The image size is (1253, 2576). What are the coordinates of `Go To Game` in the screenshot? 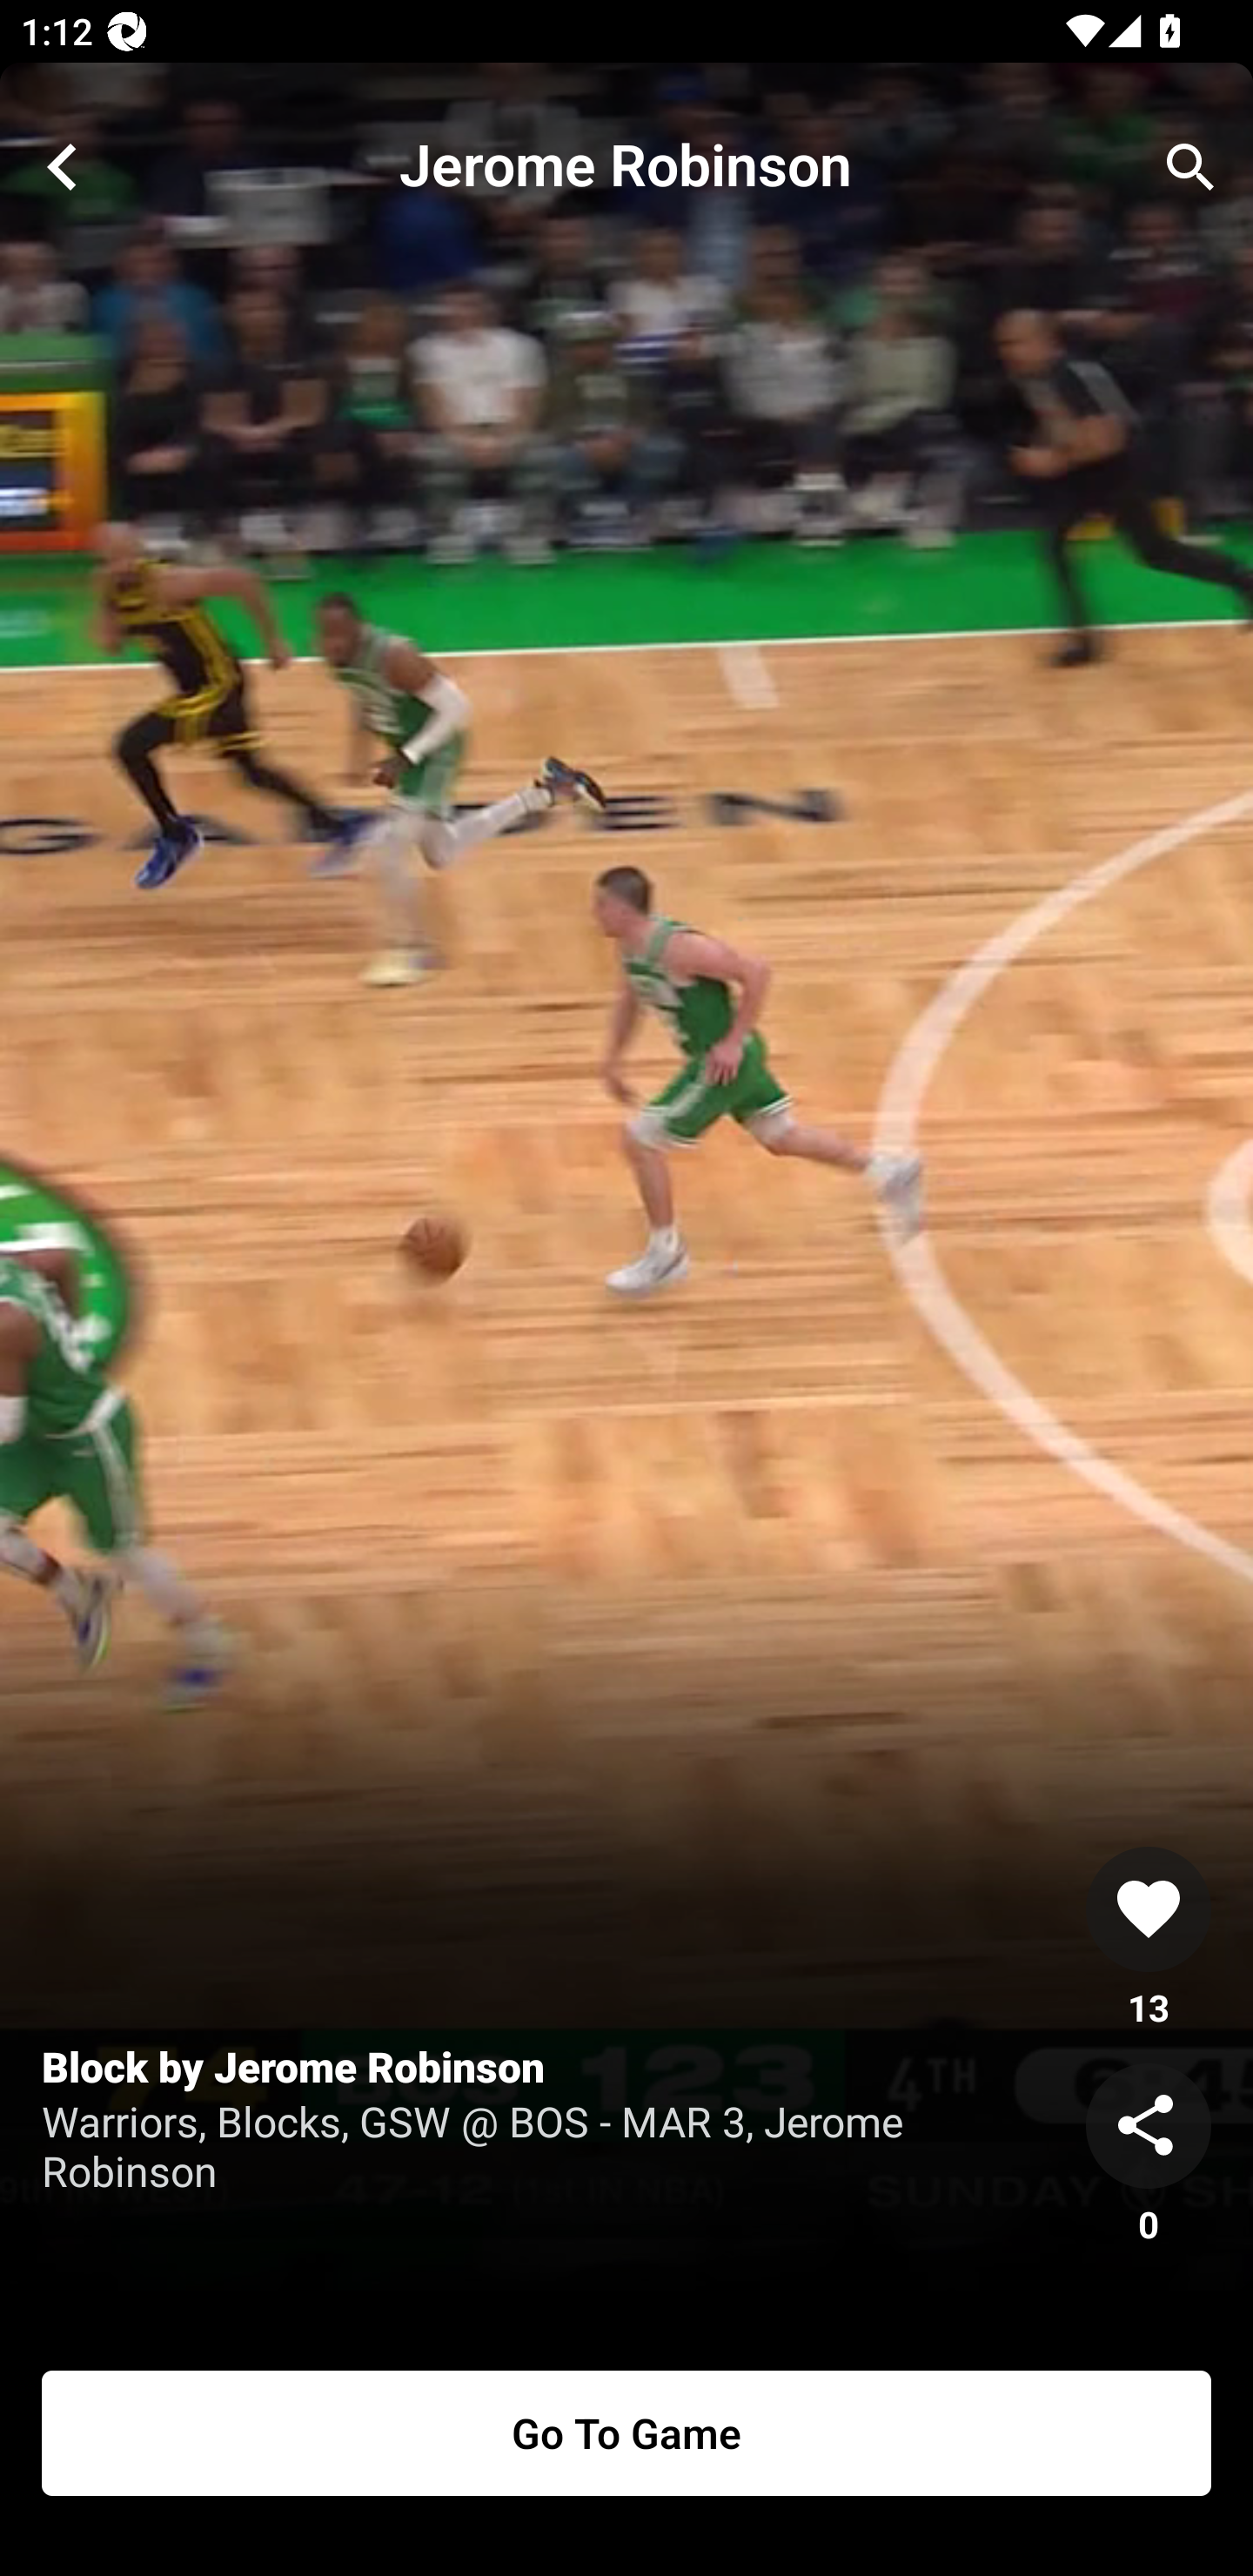 It's located at (626, 2433).